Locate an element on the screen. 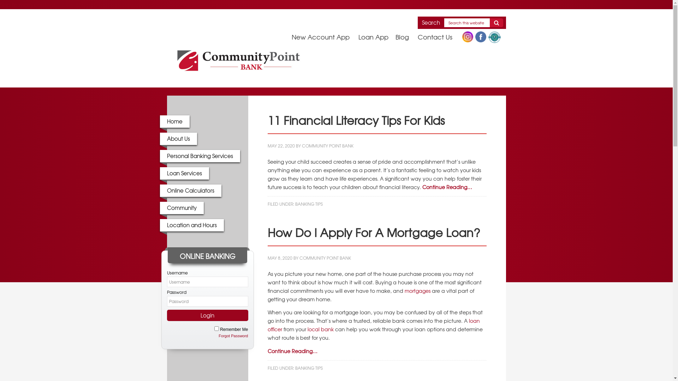 This screenshot has height=381, width=678. About Us is located at coordinates (178, 139).